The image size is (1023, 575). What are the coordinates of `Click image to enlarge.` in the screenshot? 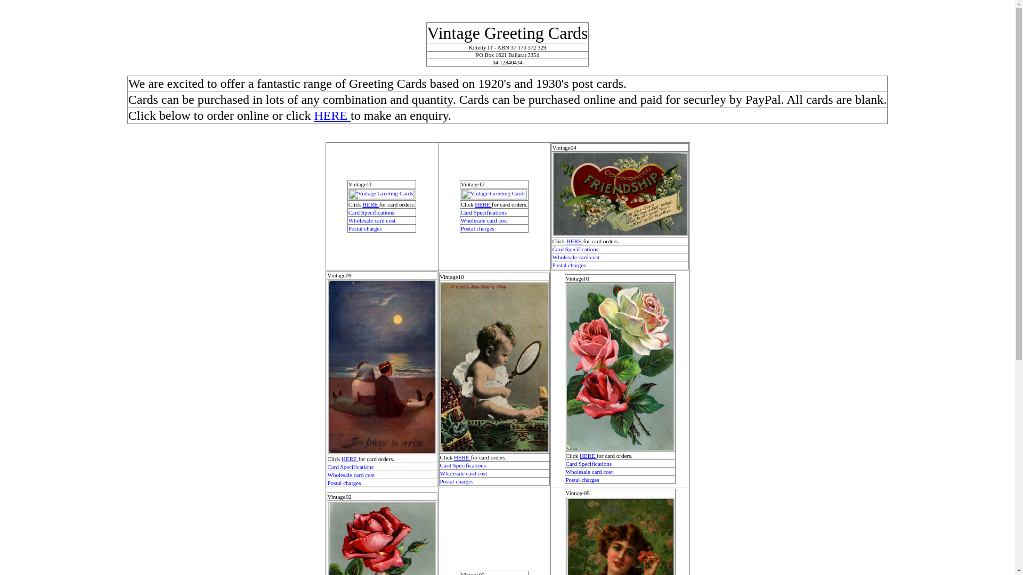 It's located at (620, 194).